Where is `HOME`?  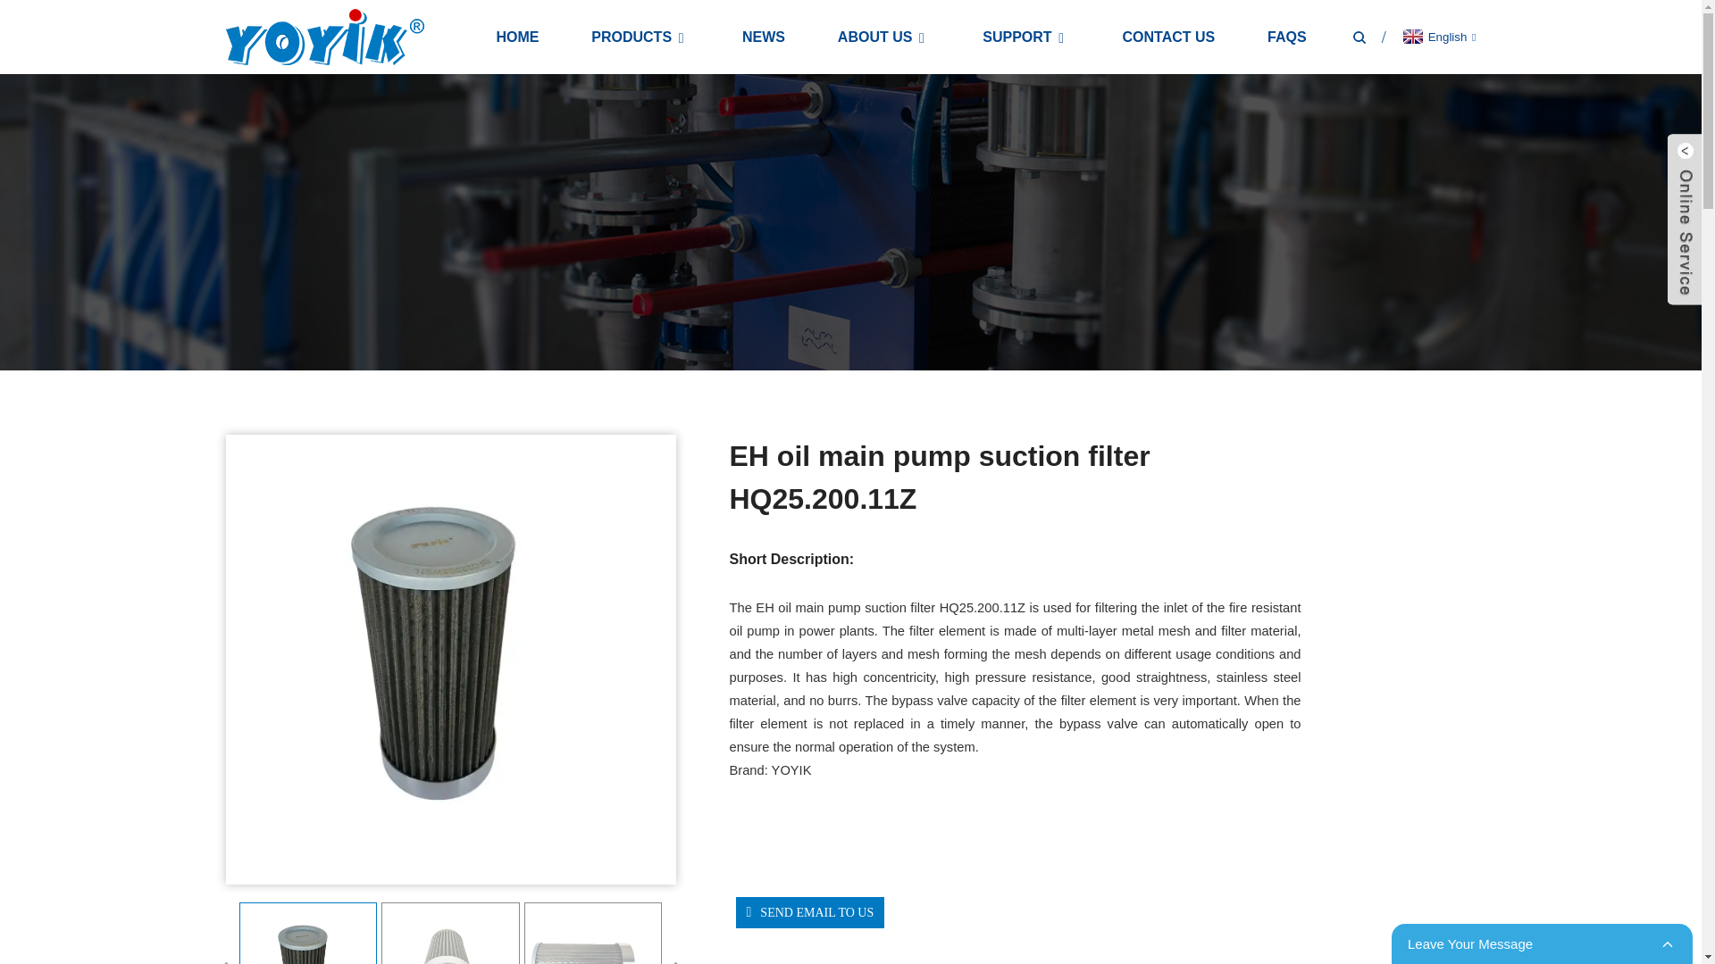 HOME is located at coordinates (516, 37).